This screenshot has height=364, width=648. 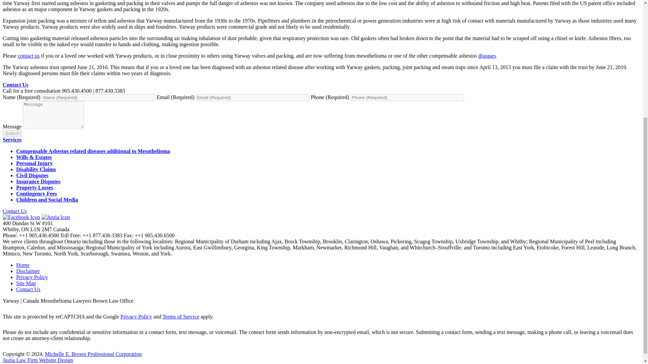 What do you see at coordinates (15, 211) in the screenshot?
I see `Contact Us` at bounding box center [15, 211].